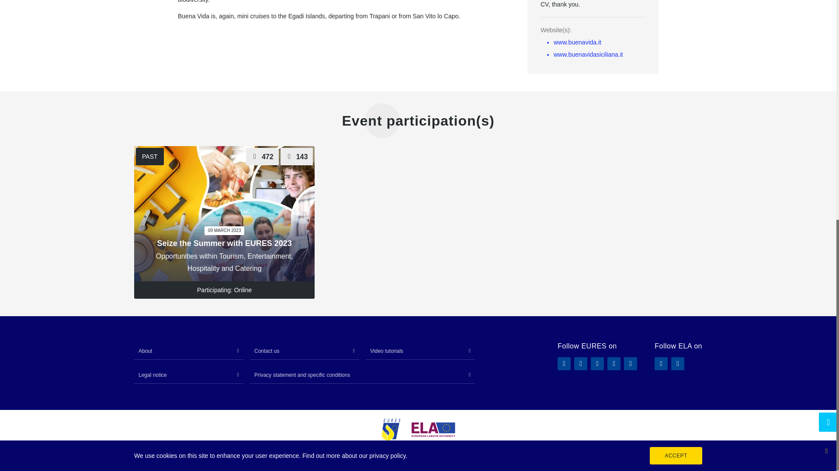 The height and width of the screenshot is (471, 839). What do you see at coordinates (433, 430) in the screenshot?
I see `European Labour Authority` at bounding box center [433, 430].